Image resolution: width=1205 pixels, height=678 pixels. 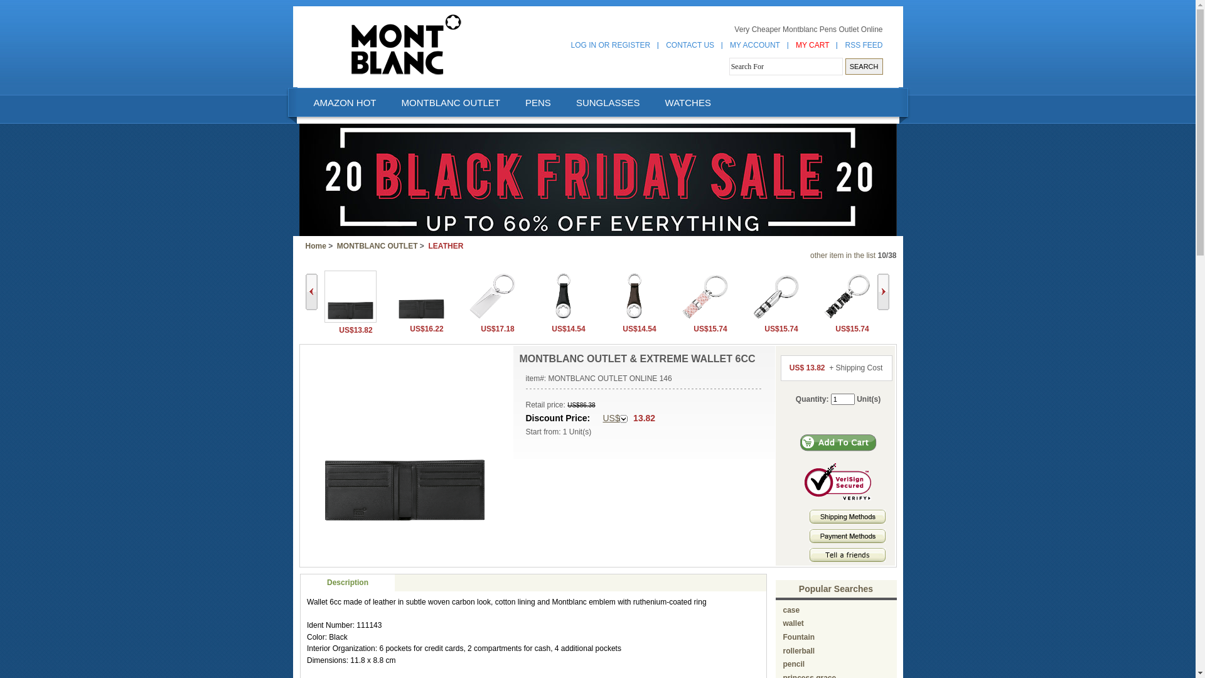 I want to click on SEARCH, so click(x=864, y=67).